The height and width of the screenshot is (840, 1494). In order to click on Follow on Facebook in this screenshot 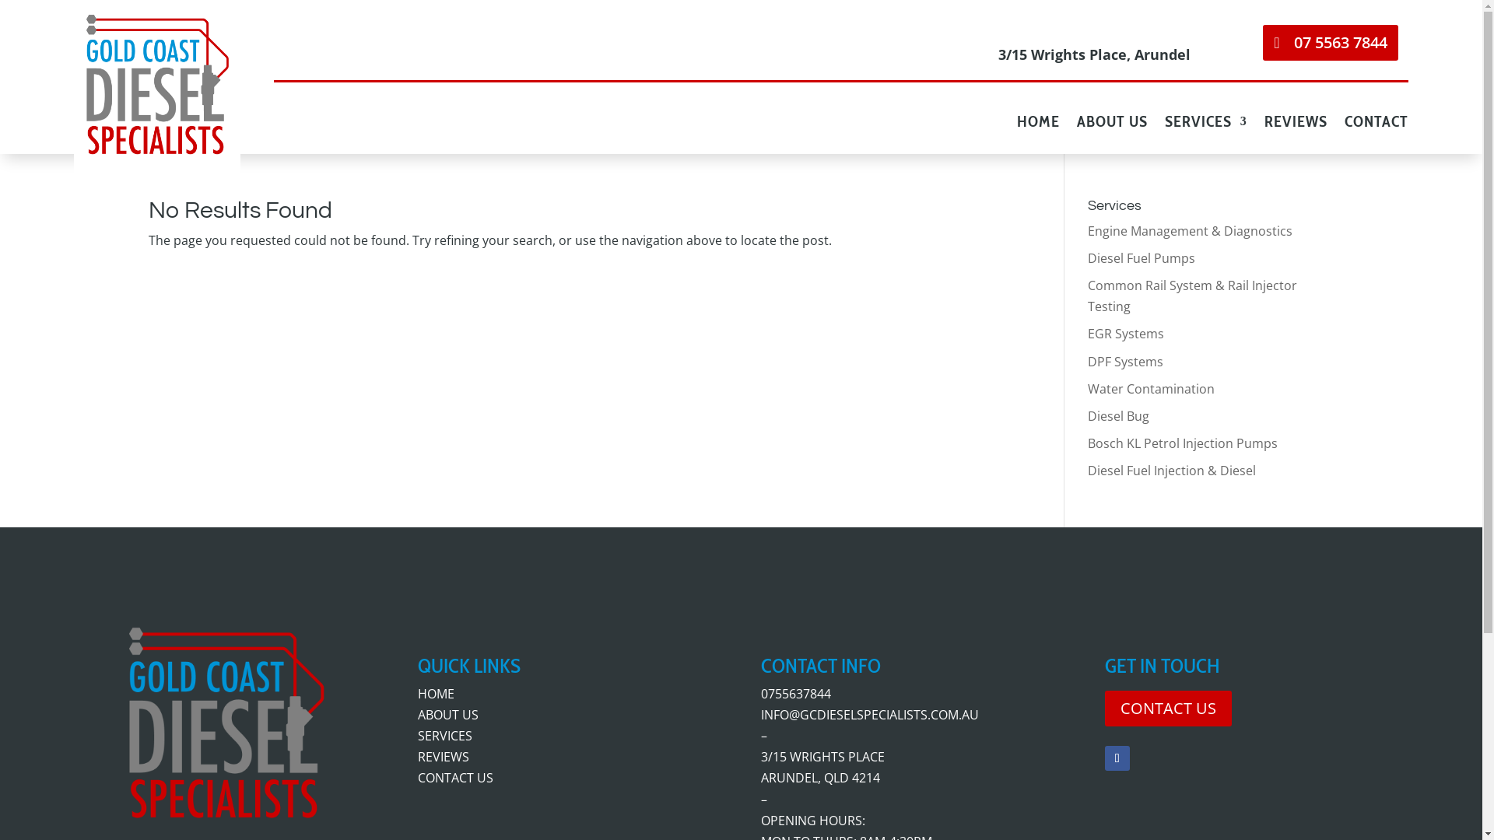, I will do `click(1117, 758)`.